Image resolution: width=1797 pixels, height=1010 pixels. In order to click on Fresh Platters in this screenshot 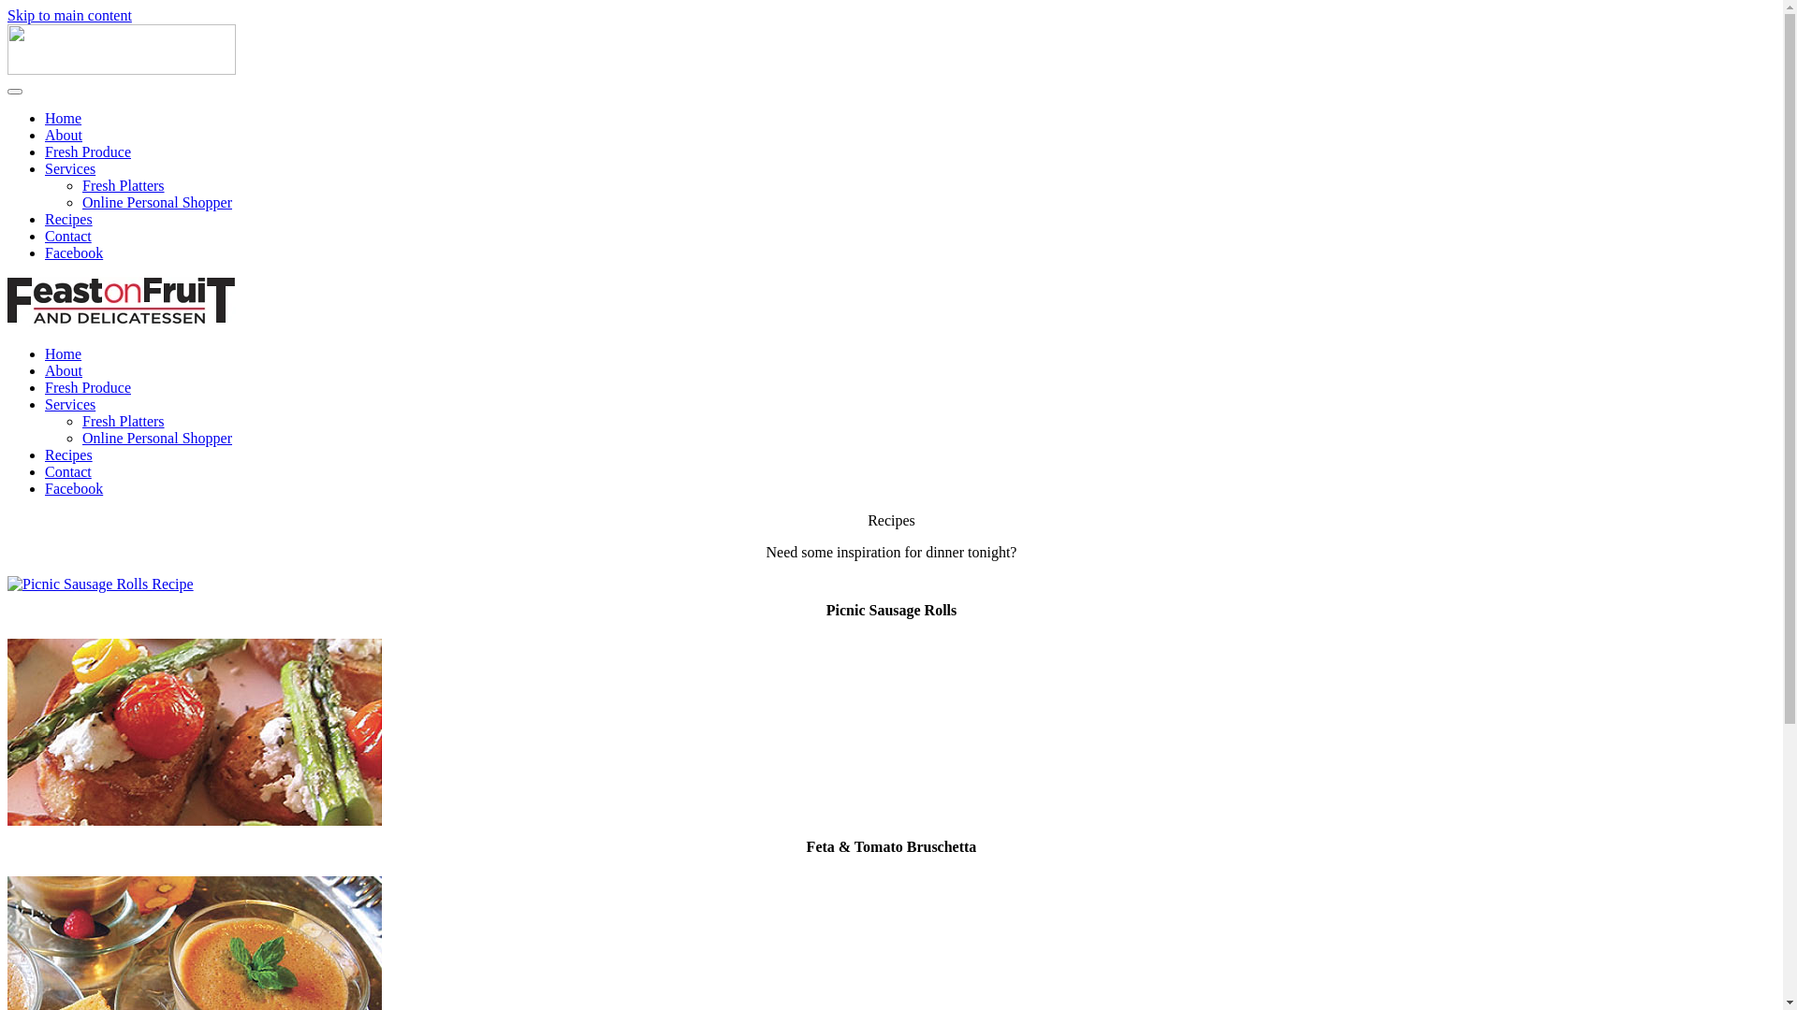, I will do `click(124, 421)`.